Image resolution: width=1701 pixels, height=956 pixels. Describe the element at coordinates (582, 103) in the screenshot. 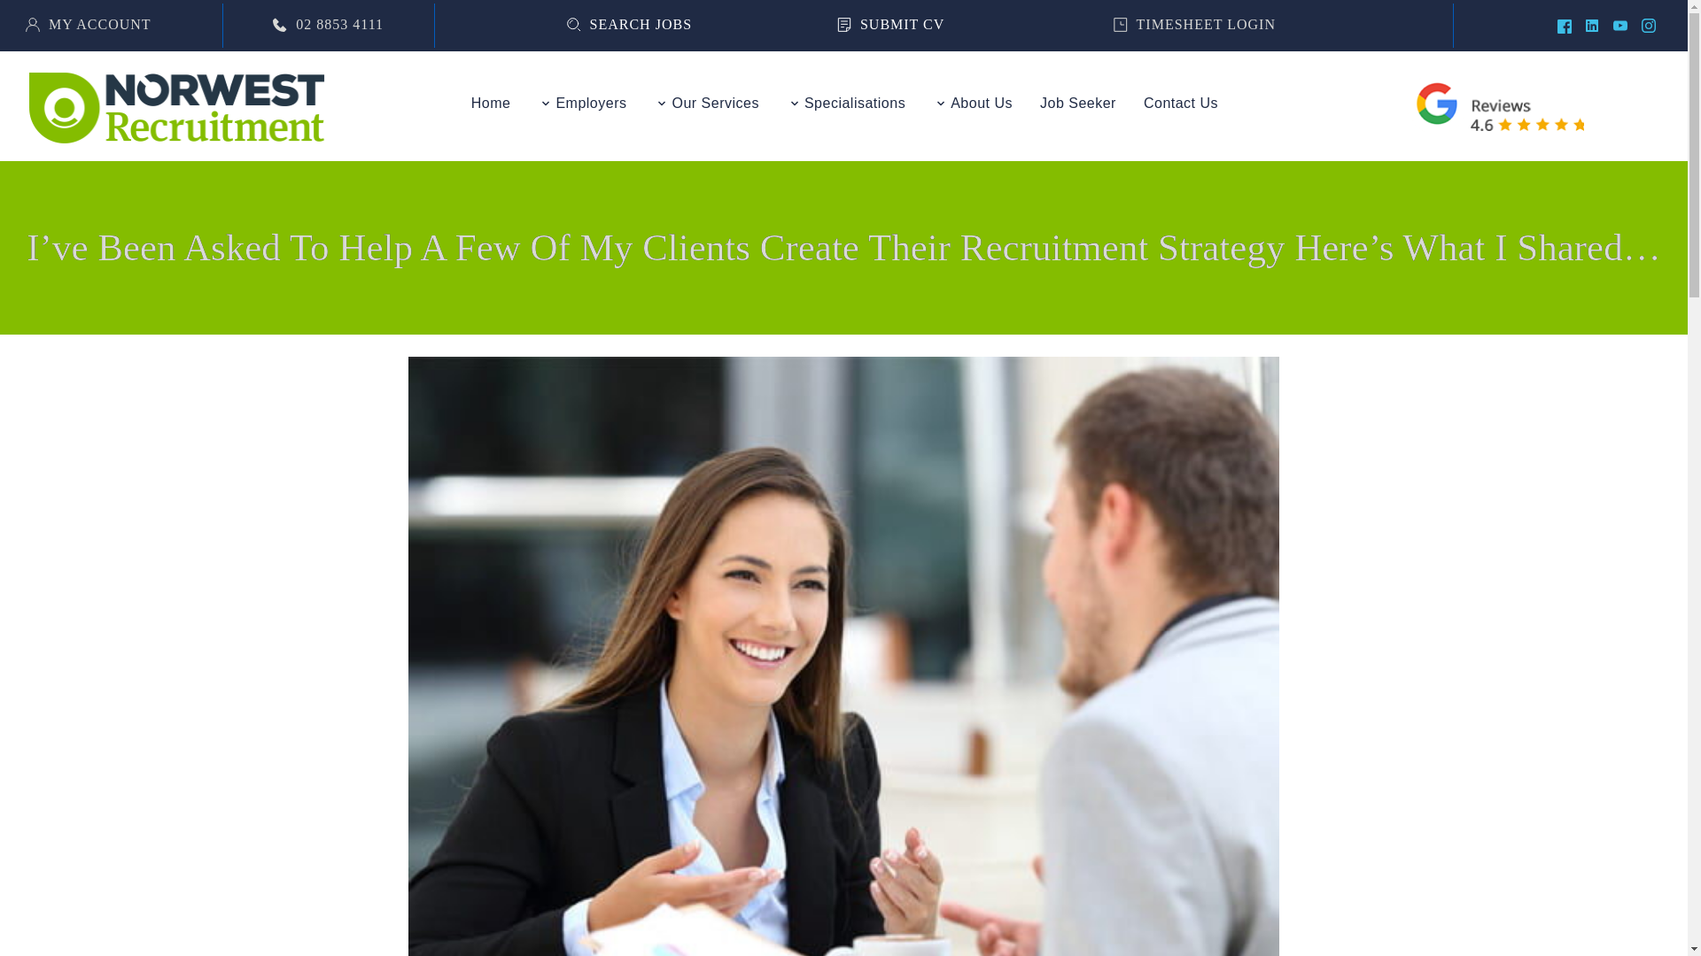

I see `Employers` at that location.